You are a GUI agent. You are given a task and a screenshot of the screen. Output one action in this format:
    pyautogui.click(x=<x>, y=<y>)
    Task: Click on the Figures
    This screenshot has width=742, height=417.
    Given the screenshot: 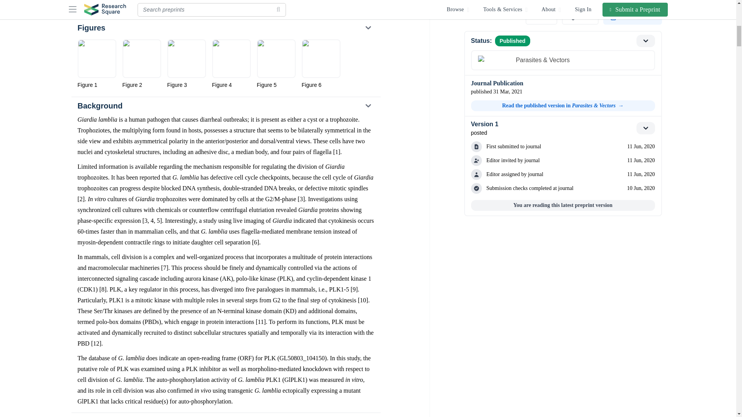 What is the action you would take?
    pyautogui.click(x=225, y=27)
    